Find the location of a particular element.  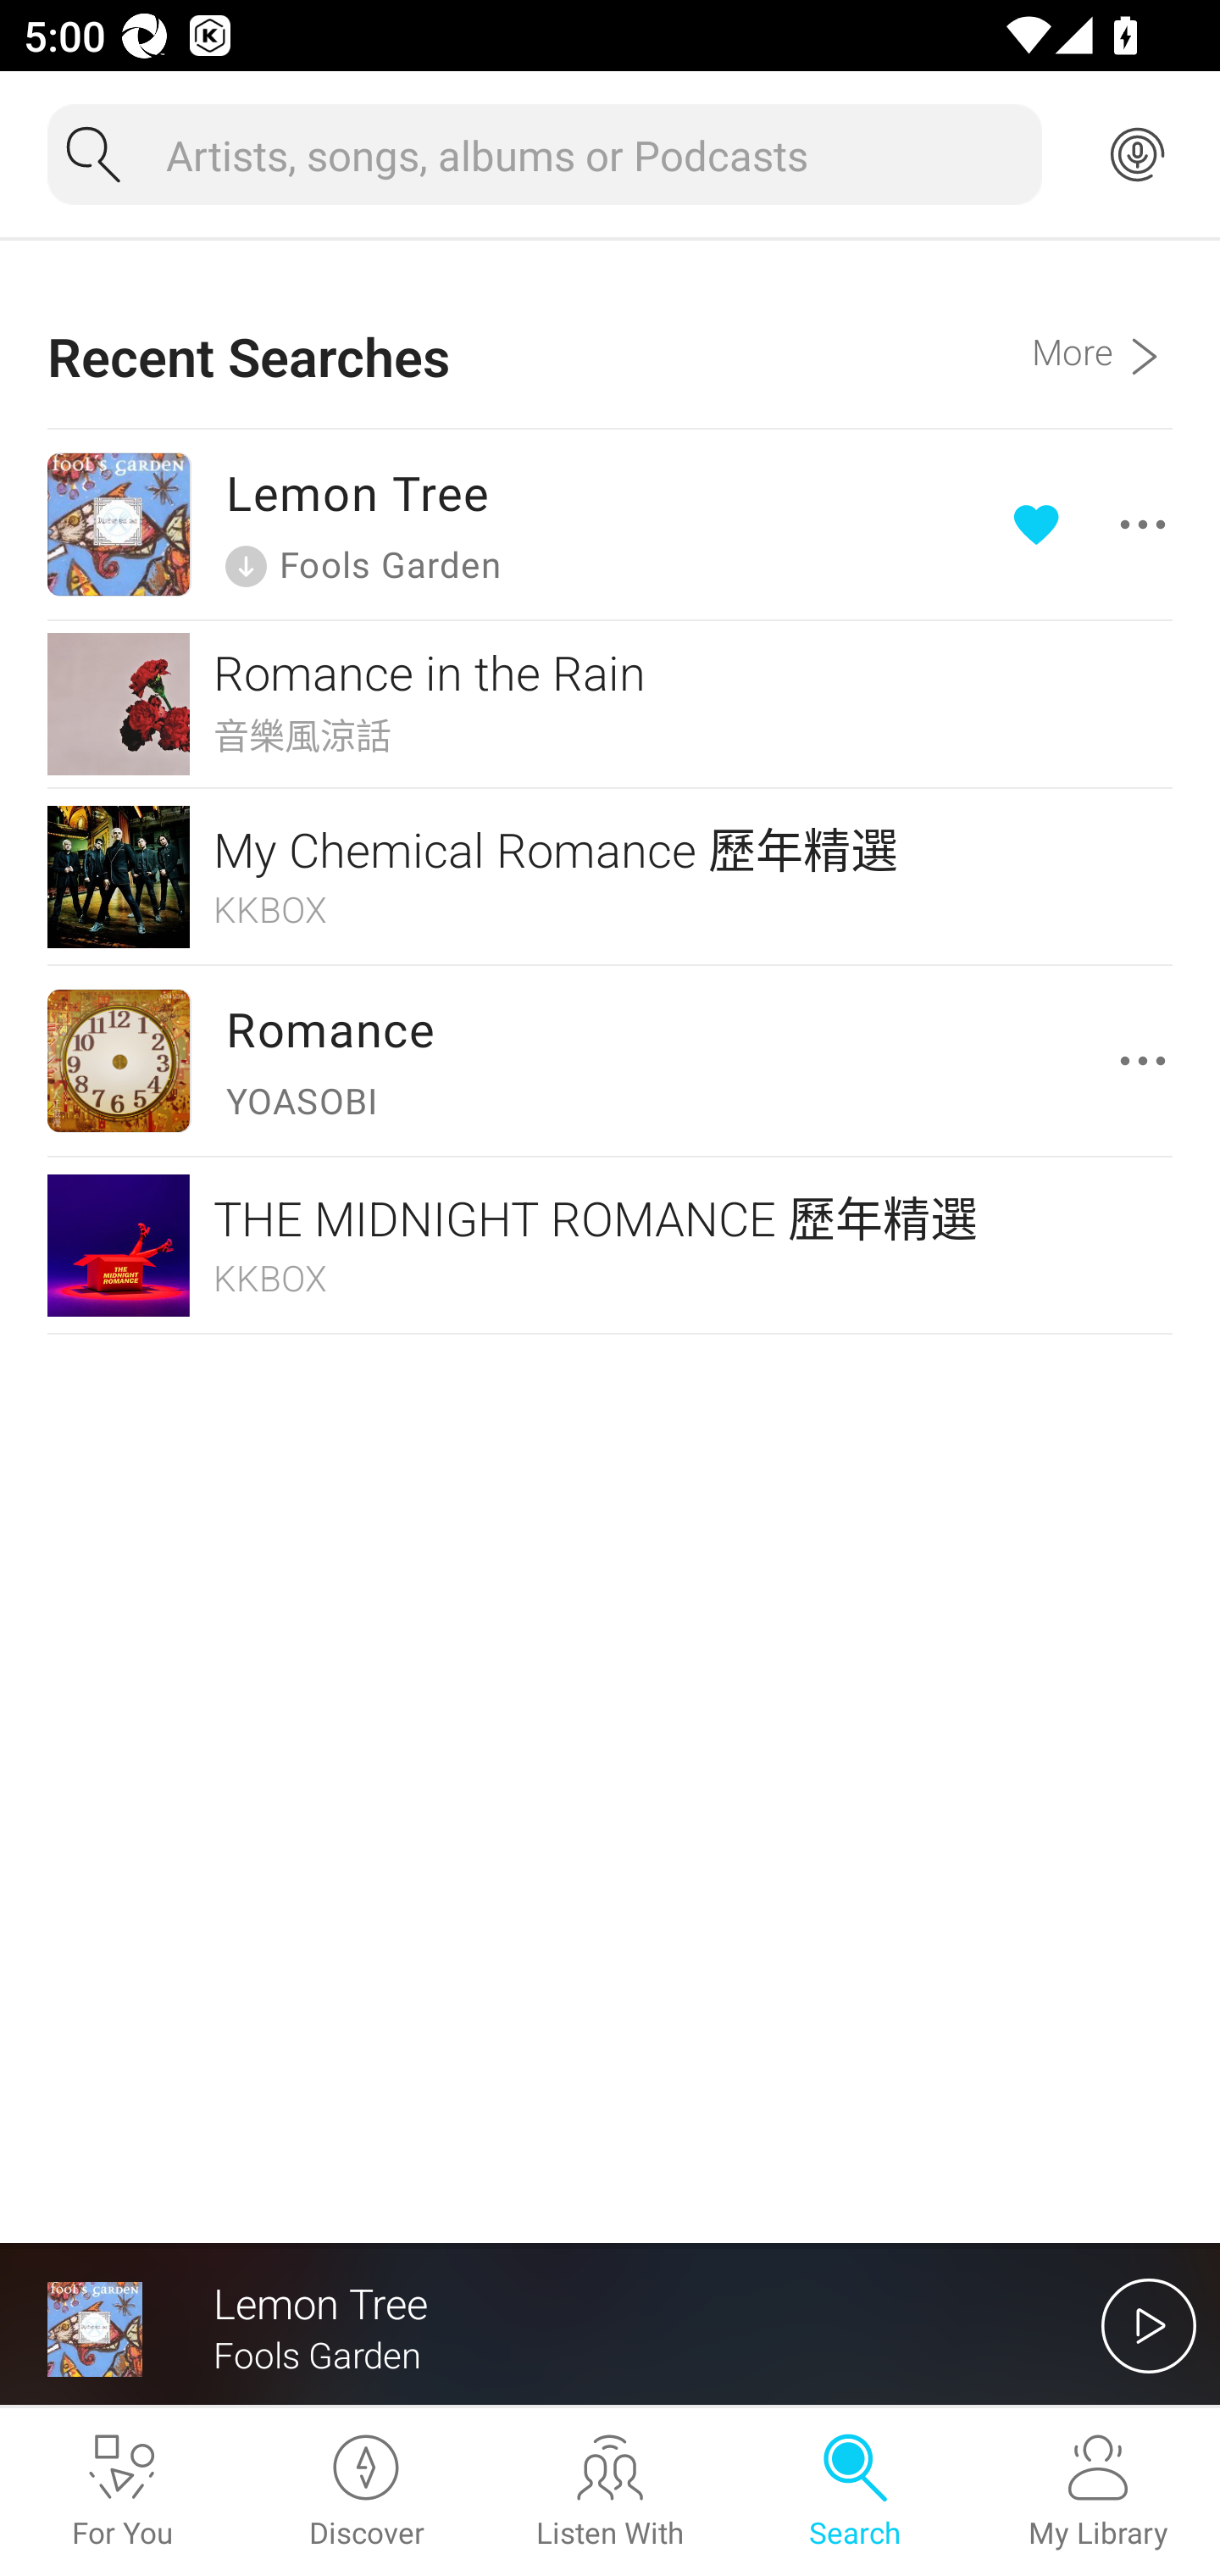

Artists, songs, albums or Podcasts is located at coordinates (591, 154).